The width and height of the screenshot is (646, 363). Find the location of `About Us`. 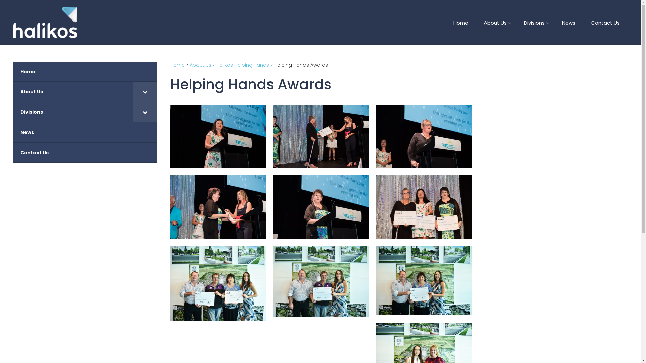

About Us is located at coordinates (201, 65).